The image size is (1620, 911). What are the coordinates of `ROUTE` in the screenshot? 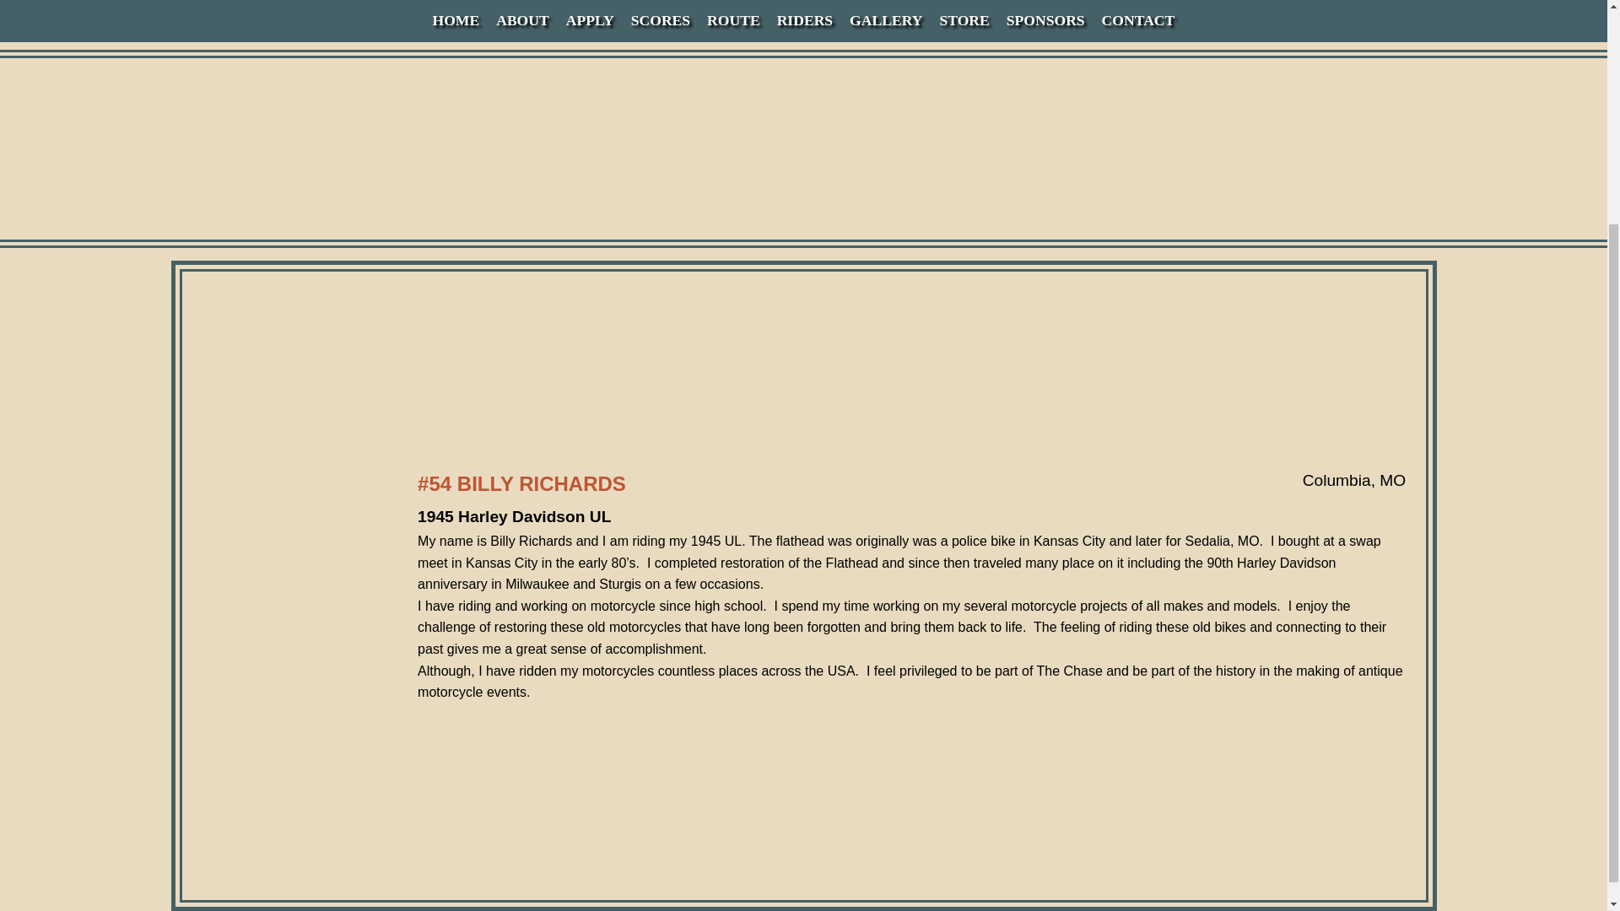 It's located at (732, 15).